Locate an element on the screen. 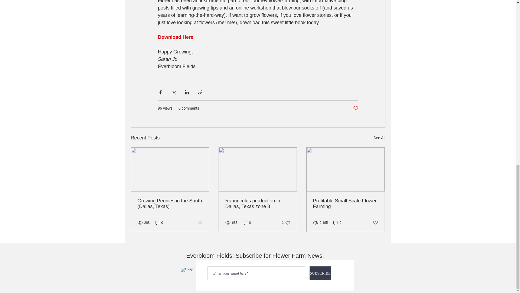 This screenshot has width=520, height=293. See All is located at coordinates (379, 138).